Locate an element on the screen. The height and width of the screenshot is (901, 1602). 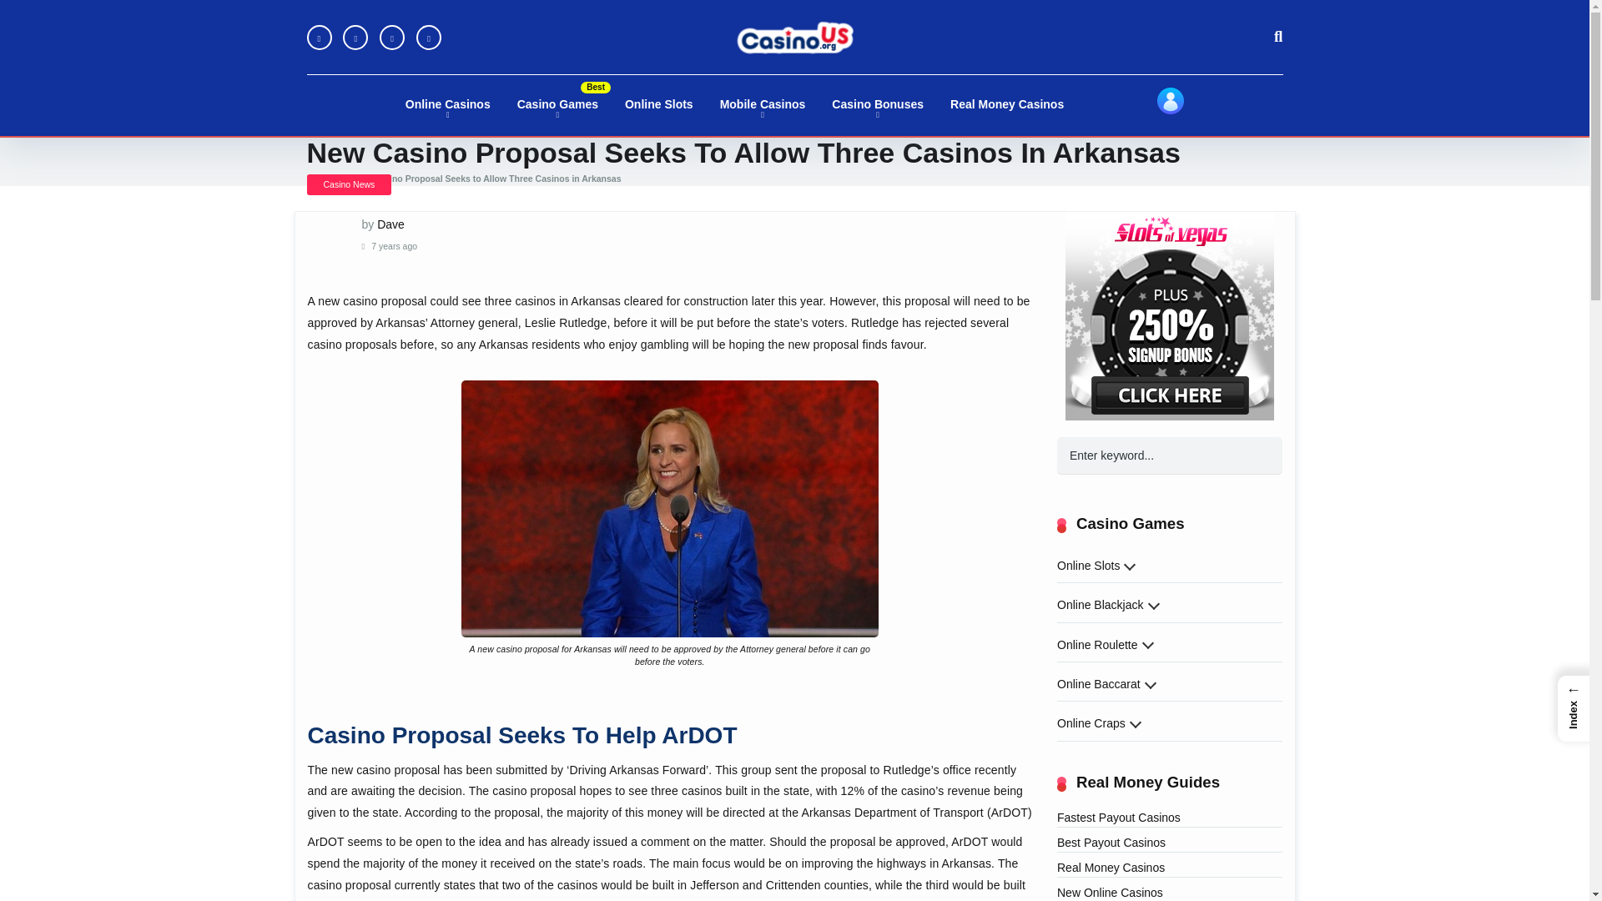
Online Casinos is located at coordinates (448, 105).